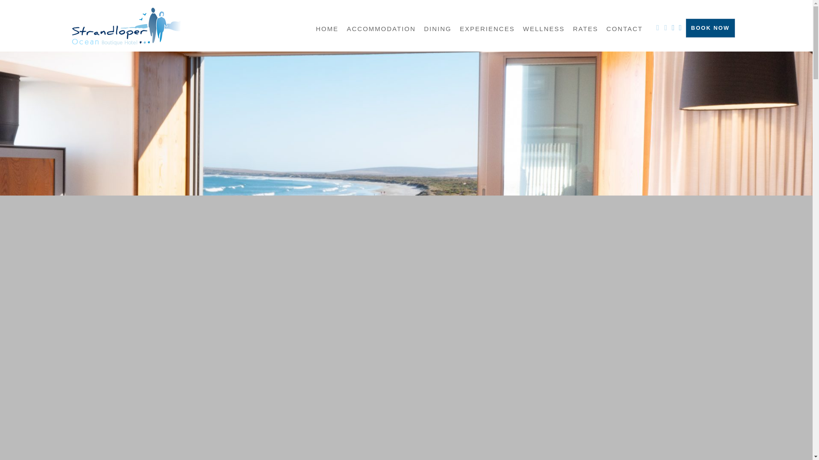 This screenshot has width=819, height=460. What do you see at coordinates (585, 31) in the screenshot?
I see `RATES` at bounding box center [585, 31].